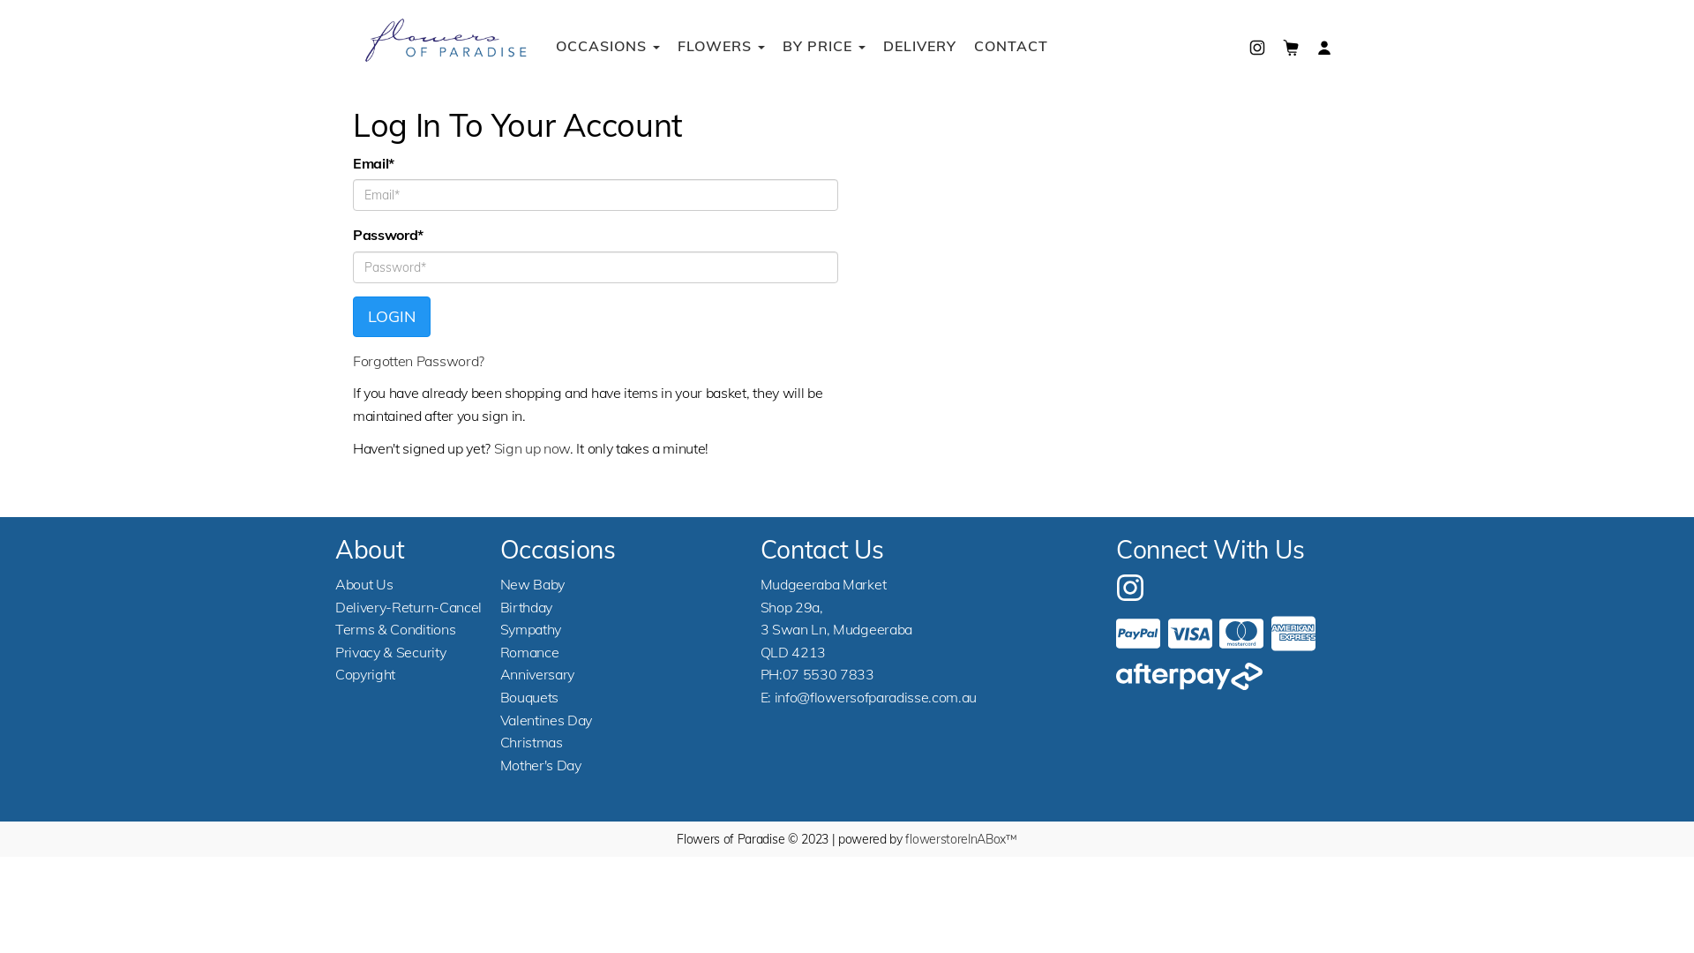  What do you see at coordinates (365, 674) in the screenshot?
I see `Copyright` at bounding box center [365, 674].